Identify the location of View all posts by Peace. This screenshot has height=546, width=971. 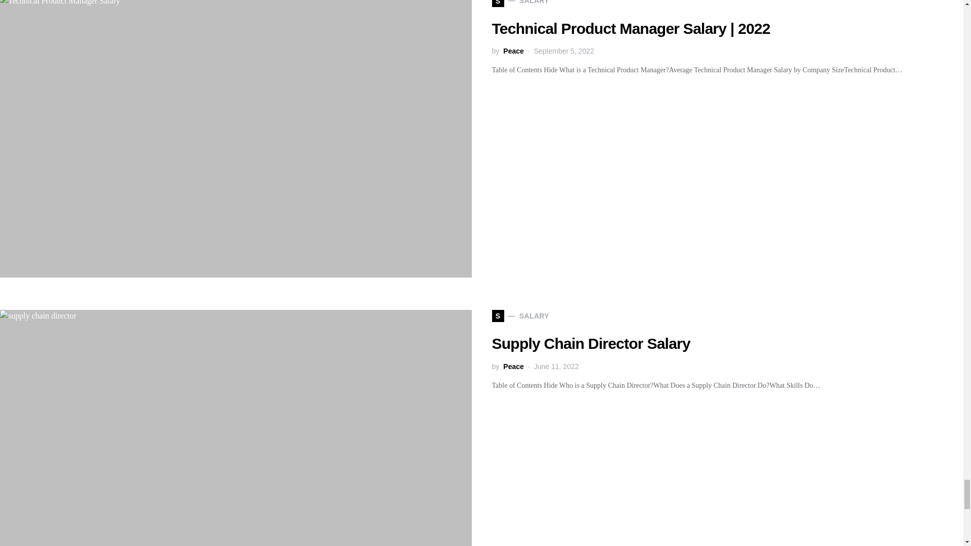
(513, 366).